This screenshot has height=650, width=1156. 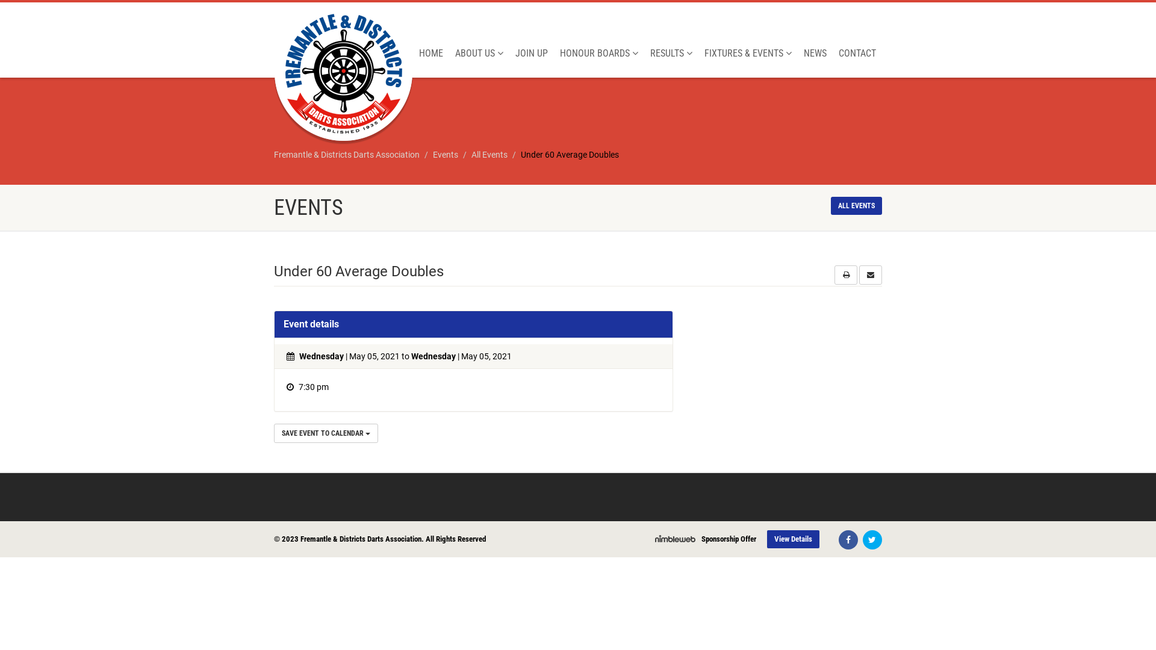 What do you see at coordinates (532, 53) in the screenshot?
I see `JOIN UP` at bounding box center [532, 53].